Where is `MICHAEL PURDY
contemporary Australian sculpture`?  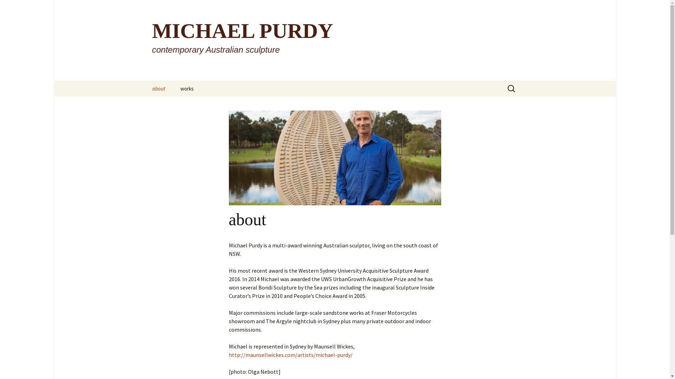
MICHAEL PURDY
contemporary Australian sculpture is located at coordinates (335, 40).